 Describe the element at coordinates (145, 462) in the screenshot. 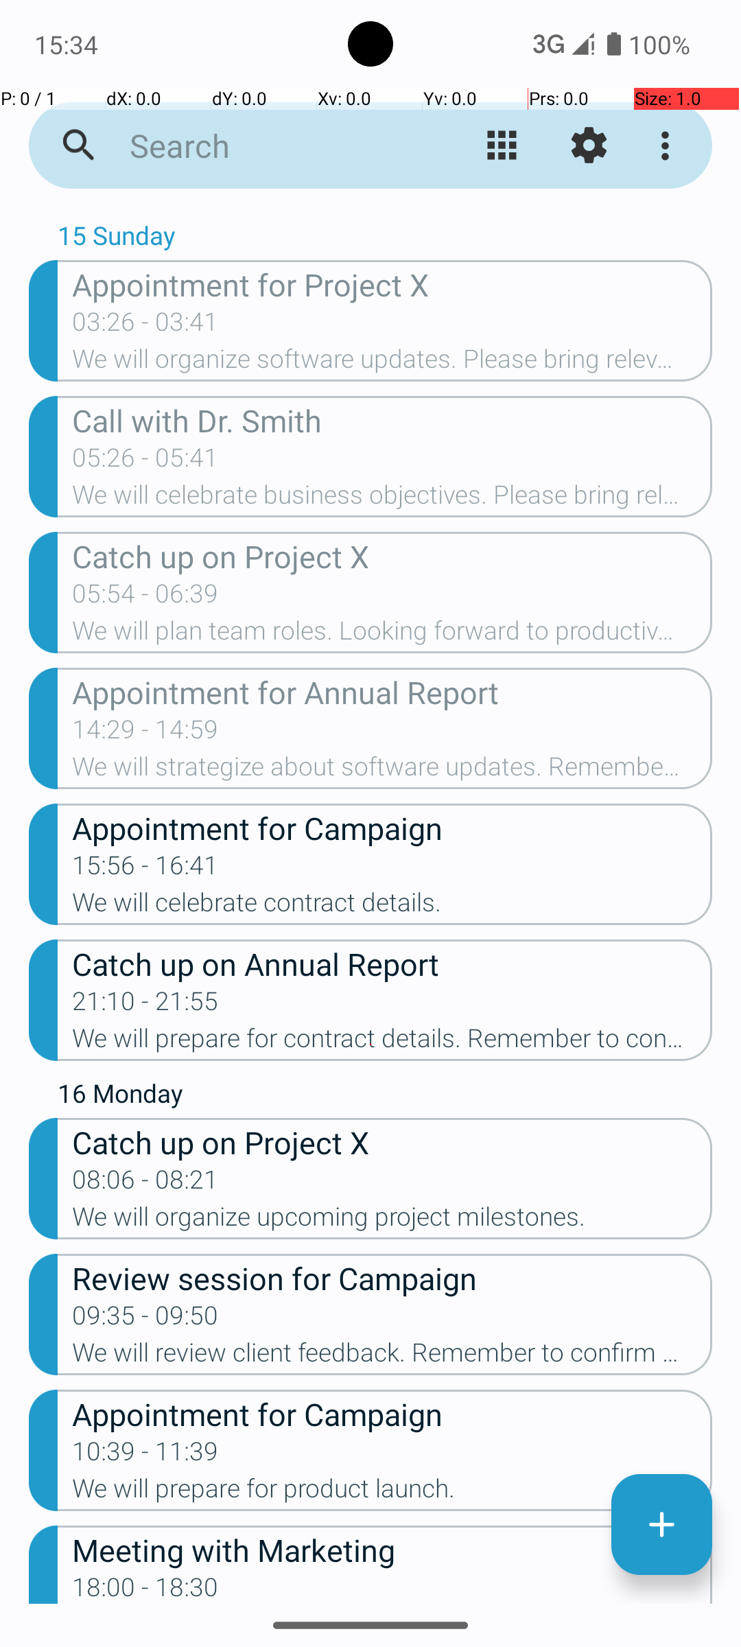

I see `05:26 - 05:41` at that location.